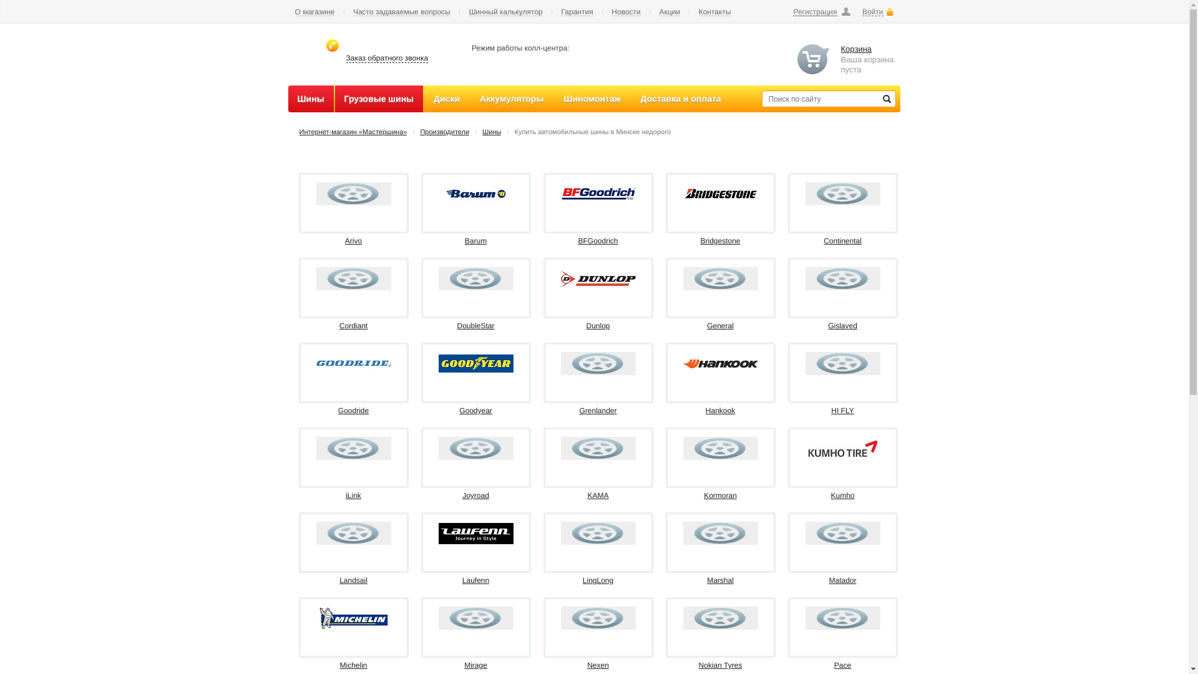  What do you see at coordinates (353, 496) in the screenshot?
I see `iLink` at bounding box center [353, 496].